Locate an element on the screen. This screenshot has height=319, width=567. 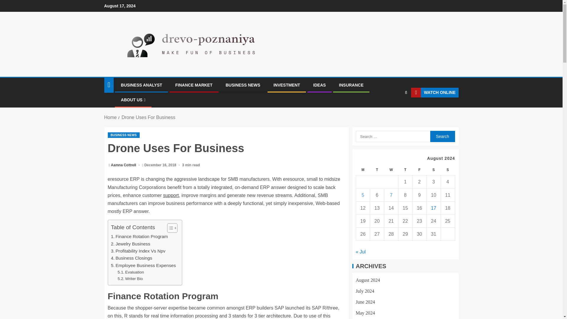
Profitability Index Vs Npv is located at coordinates (138, 251).